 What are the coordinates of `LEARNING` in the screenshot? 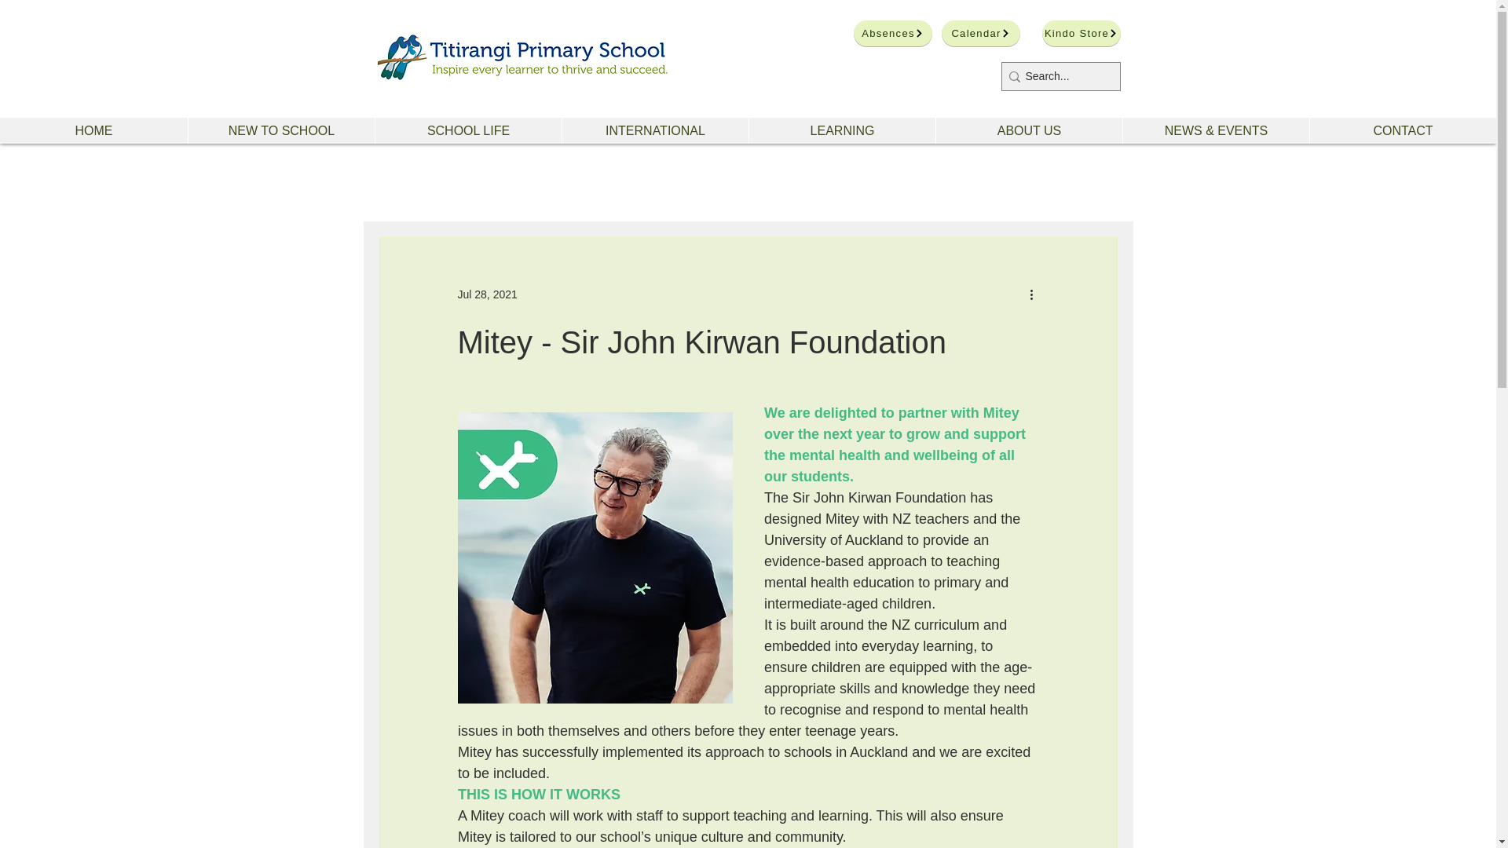 It's located at (841, 130).